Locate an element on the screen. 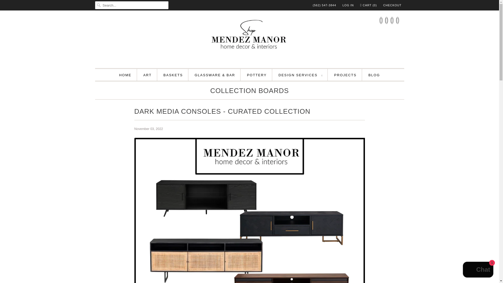  BLOG is located at coordinates (374, 75).